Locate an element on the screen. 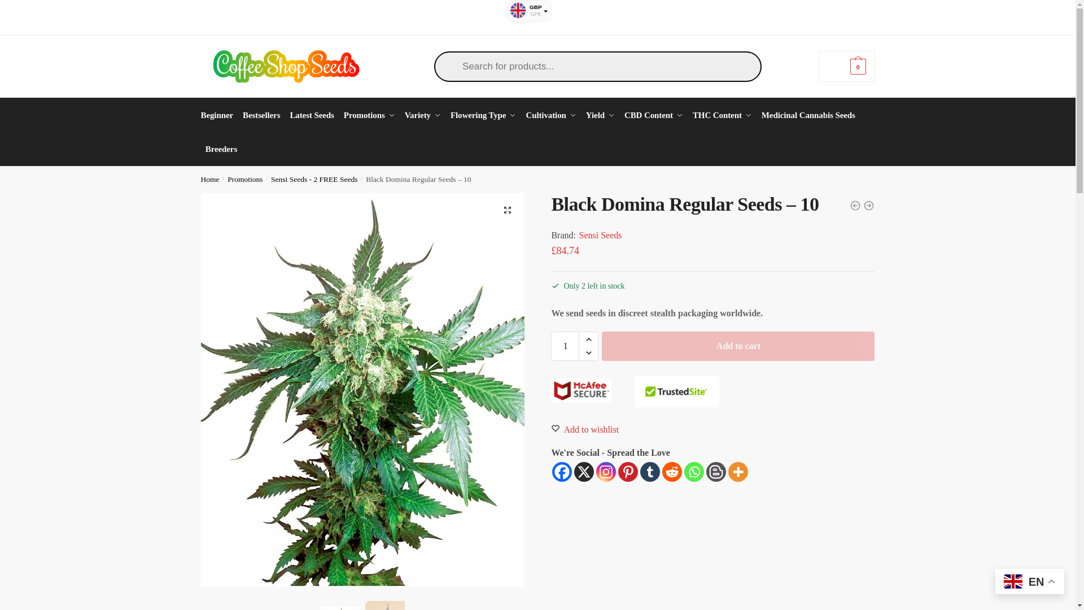  Facebook is located at coordinates (562, 472).